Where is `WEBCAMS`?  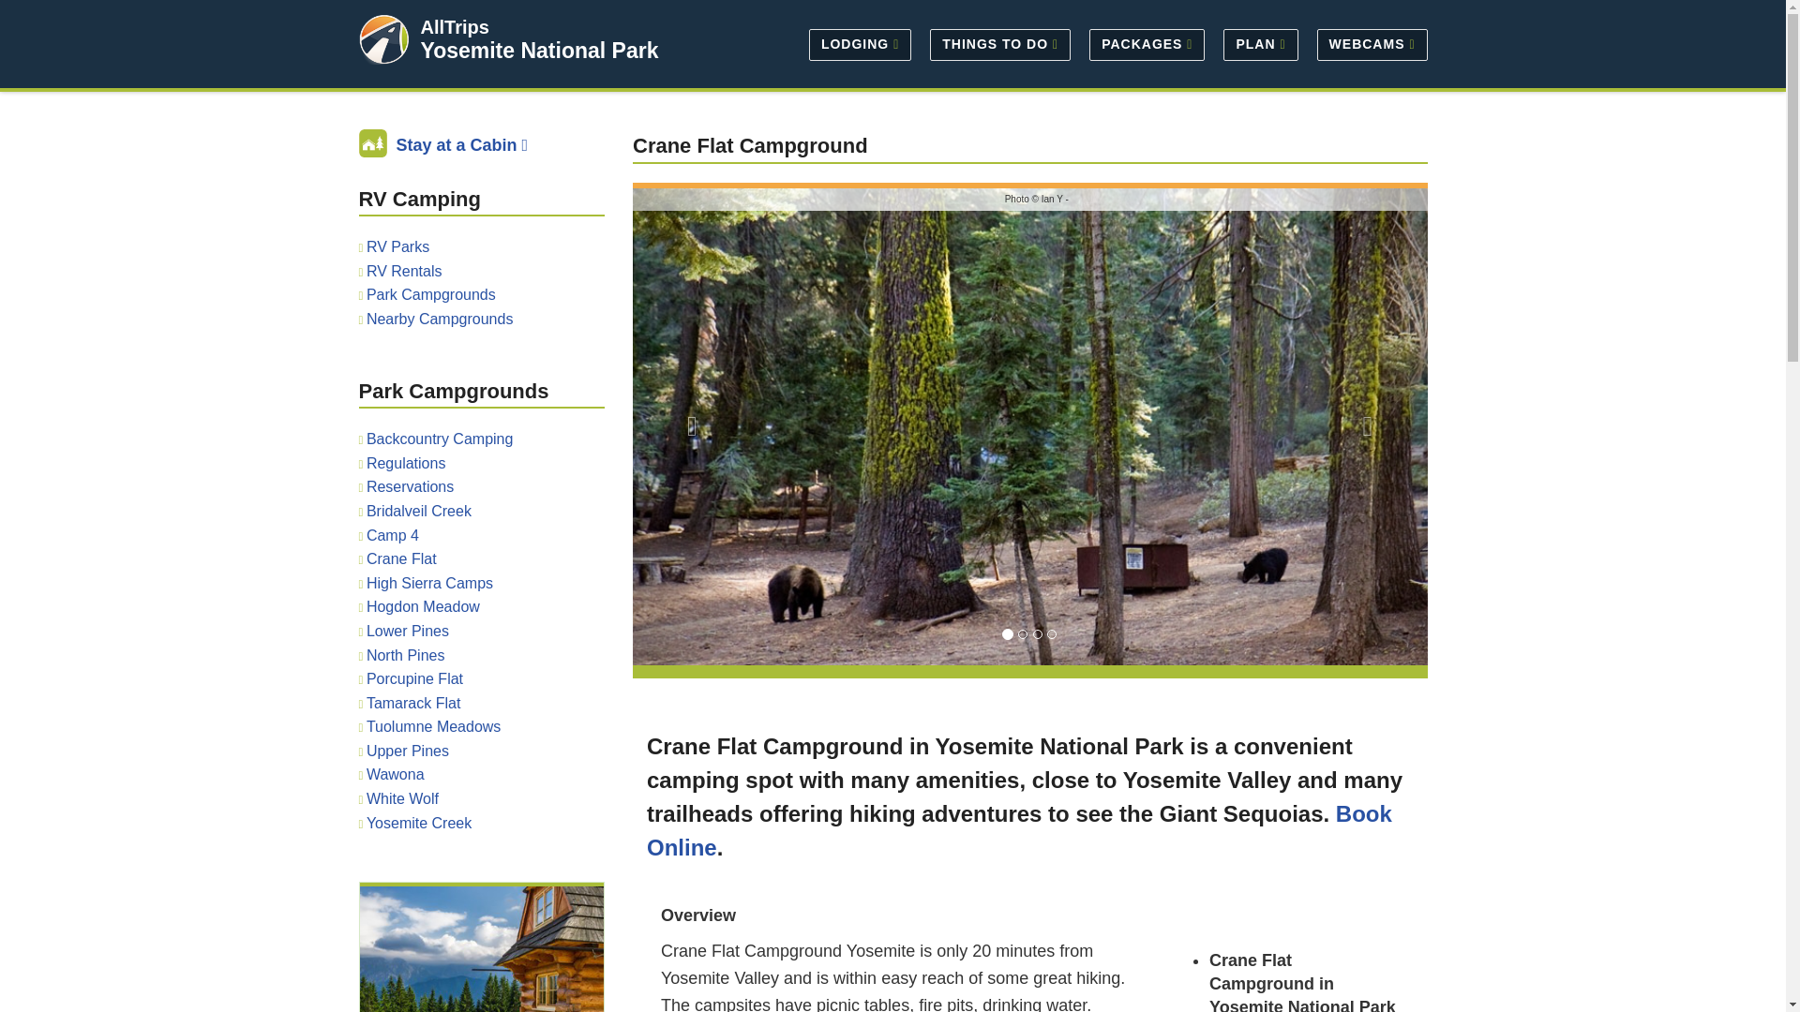
WEBCAMS is located at coordinates (1367, 43).